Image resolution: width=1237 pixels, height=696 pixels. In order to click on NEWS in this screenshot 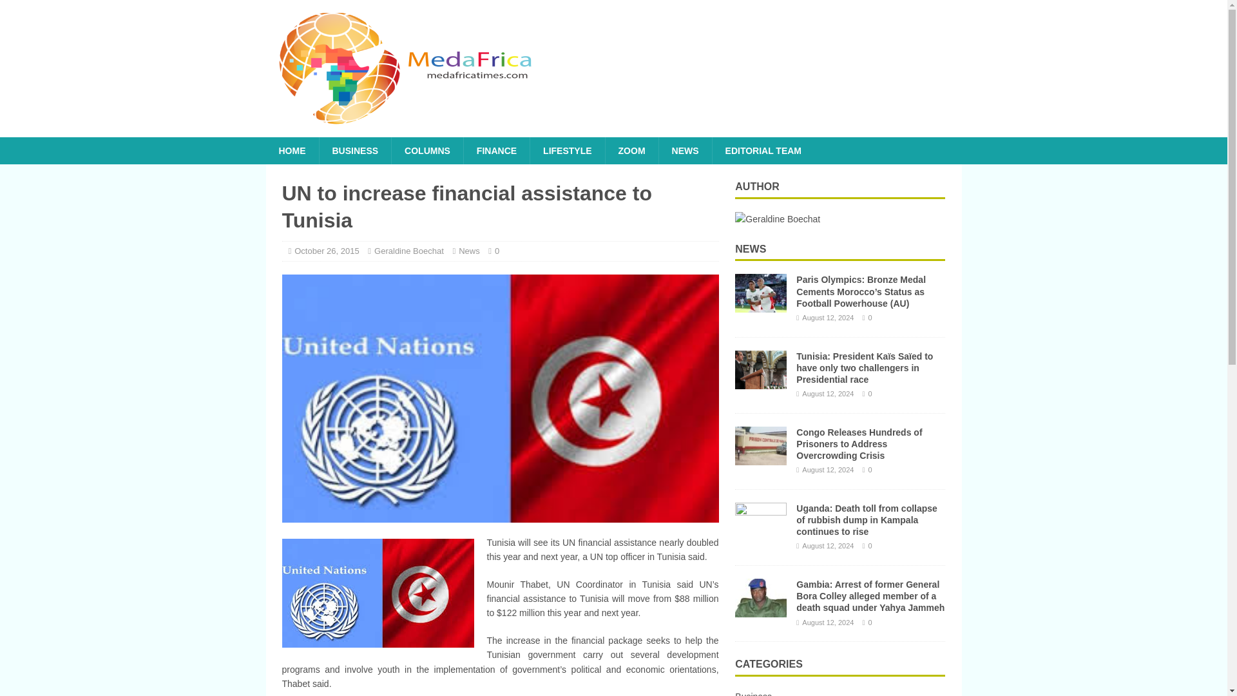, I will do `click(750, 249)`.